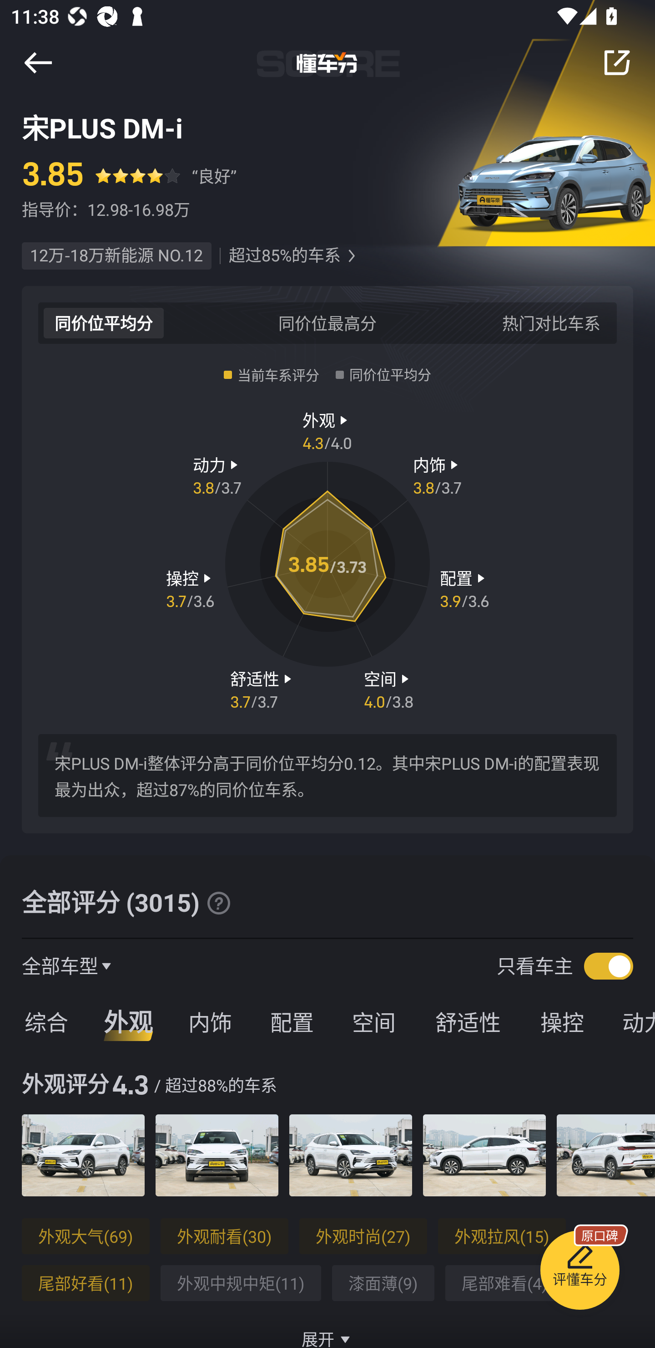 The height and width of the screenshot is (1348, 655). Describe the element at coordinates (373, 1021) in the screenshot. I see `空间` at that location.